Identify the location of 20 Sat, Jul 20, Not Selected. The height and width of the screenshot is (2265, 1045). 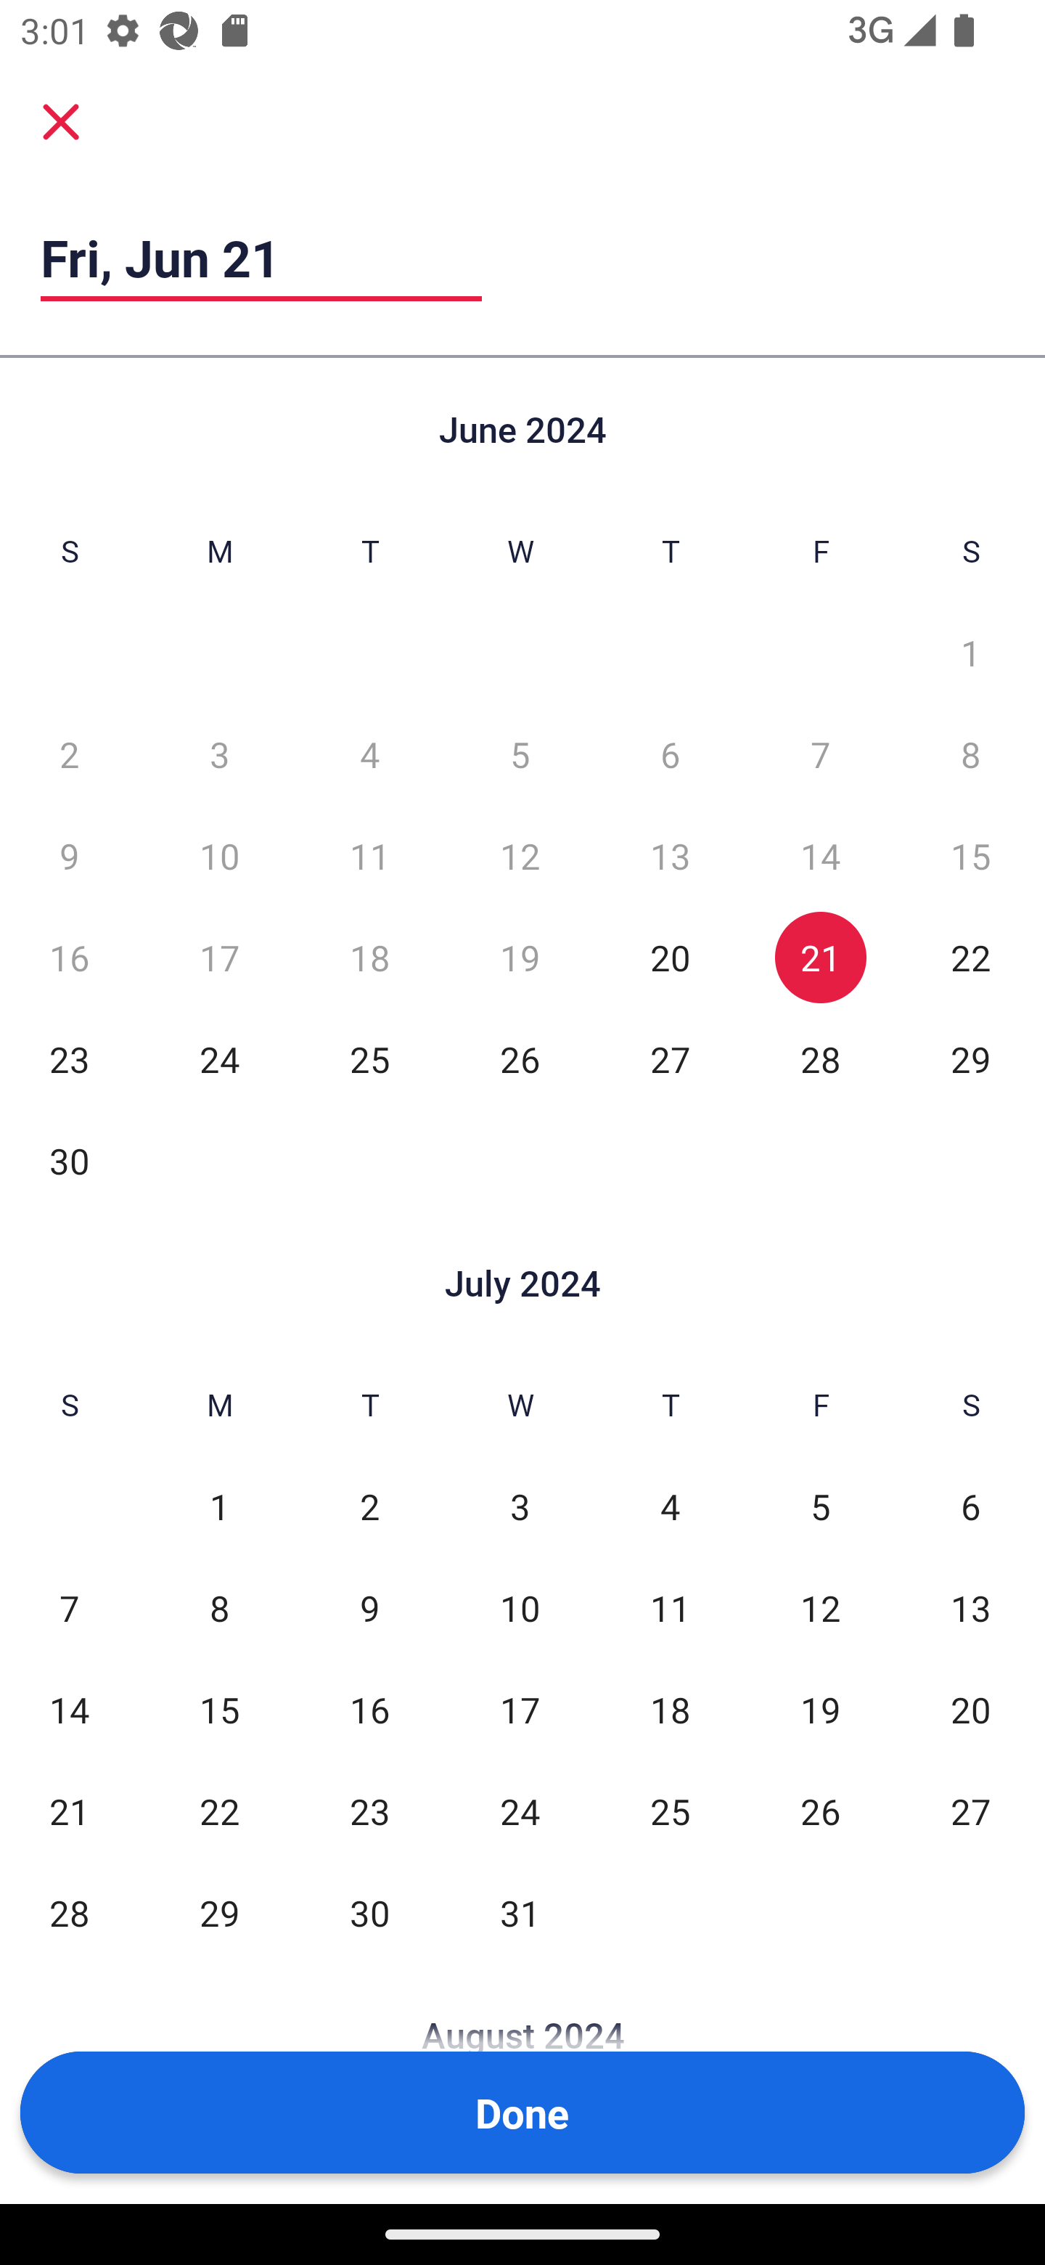
(971, 1709).